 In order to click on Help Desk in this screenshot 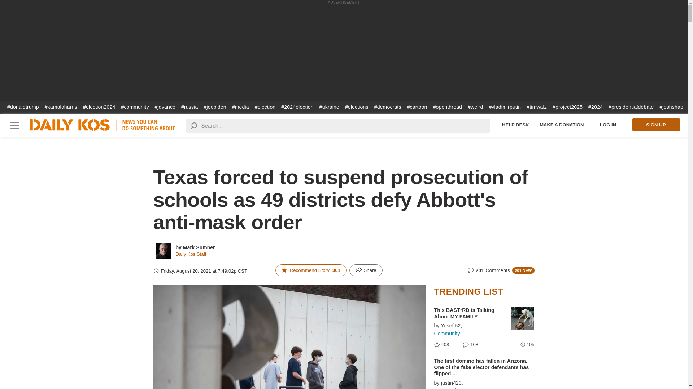, I will do `click(515, 125)`.